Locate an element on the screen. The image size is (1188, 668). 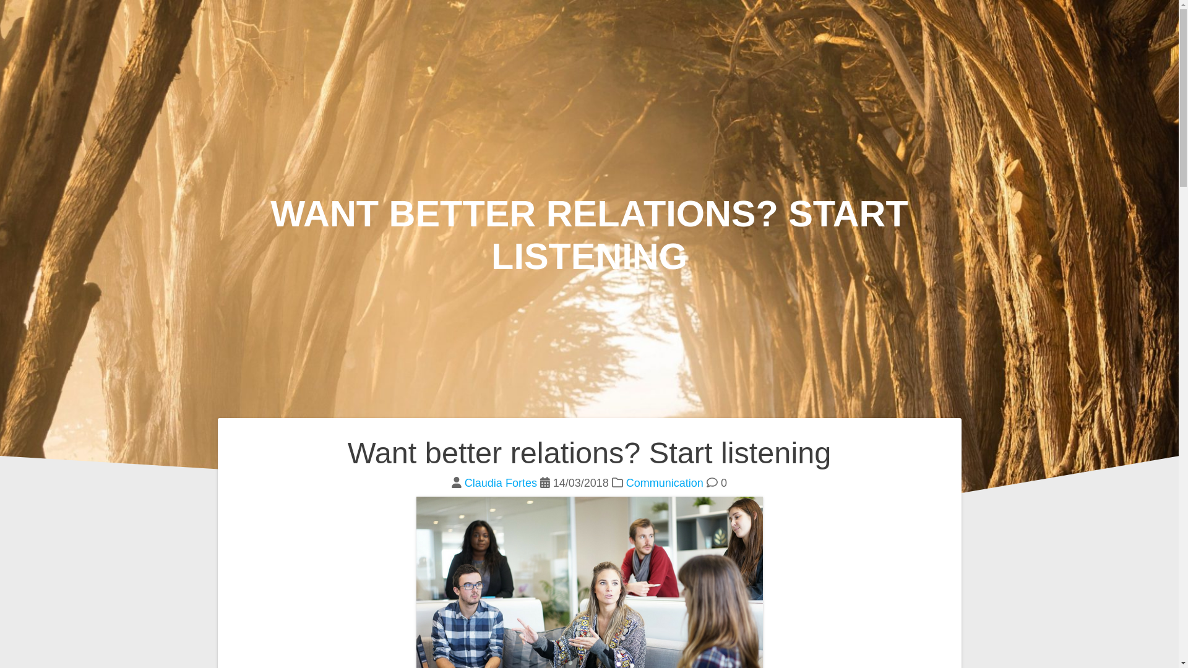
Claudia Fortes is located at coordinates (500, 482).